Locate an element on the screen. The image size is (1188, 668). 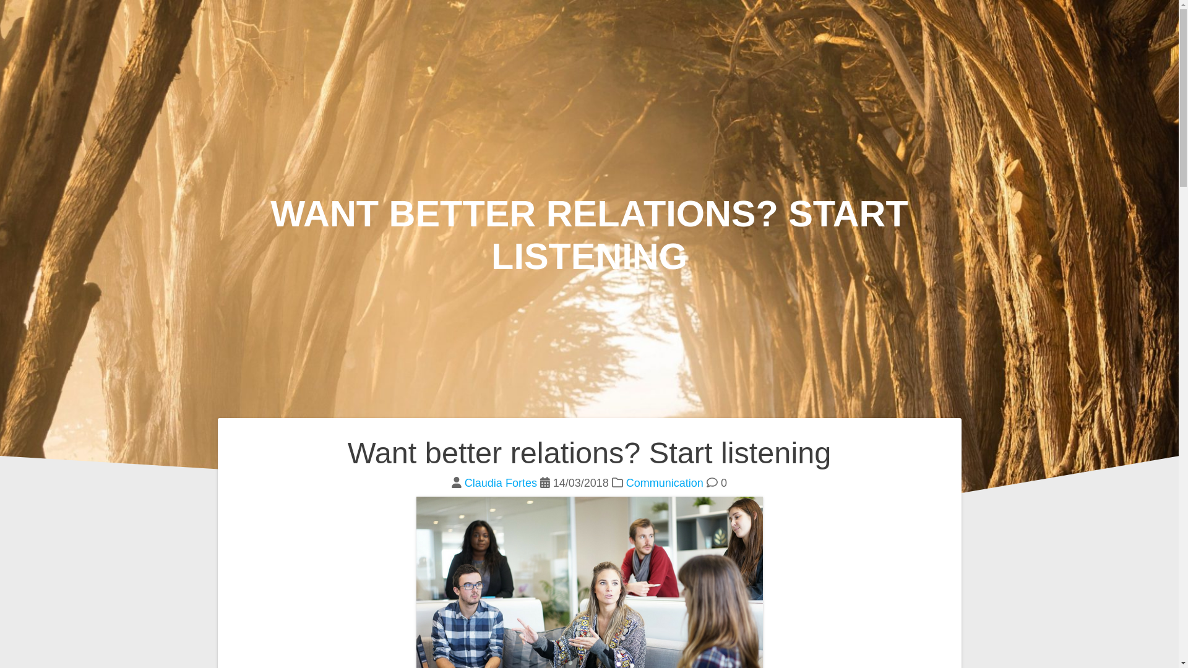
Claudia Fortes is located at coordinates (500, 482).